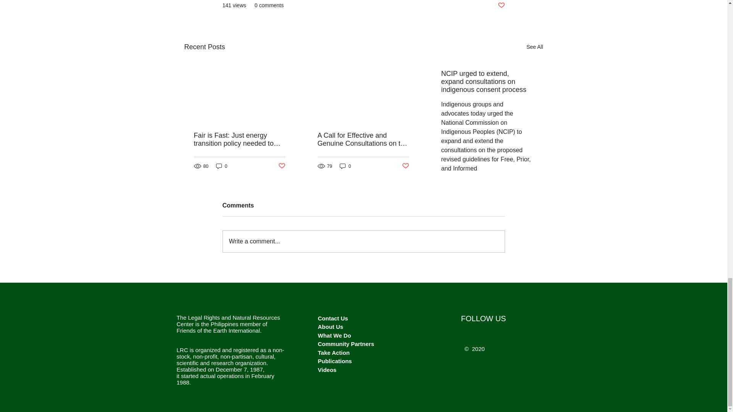 The width and height of the screenshot is (733, 412). Describe the element at coordinates (501, 5) in the screenshot. I see `Post not marked as liked` at that location.